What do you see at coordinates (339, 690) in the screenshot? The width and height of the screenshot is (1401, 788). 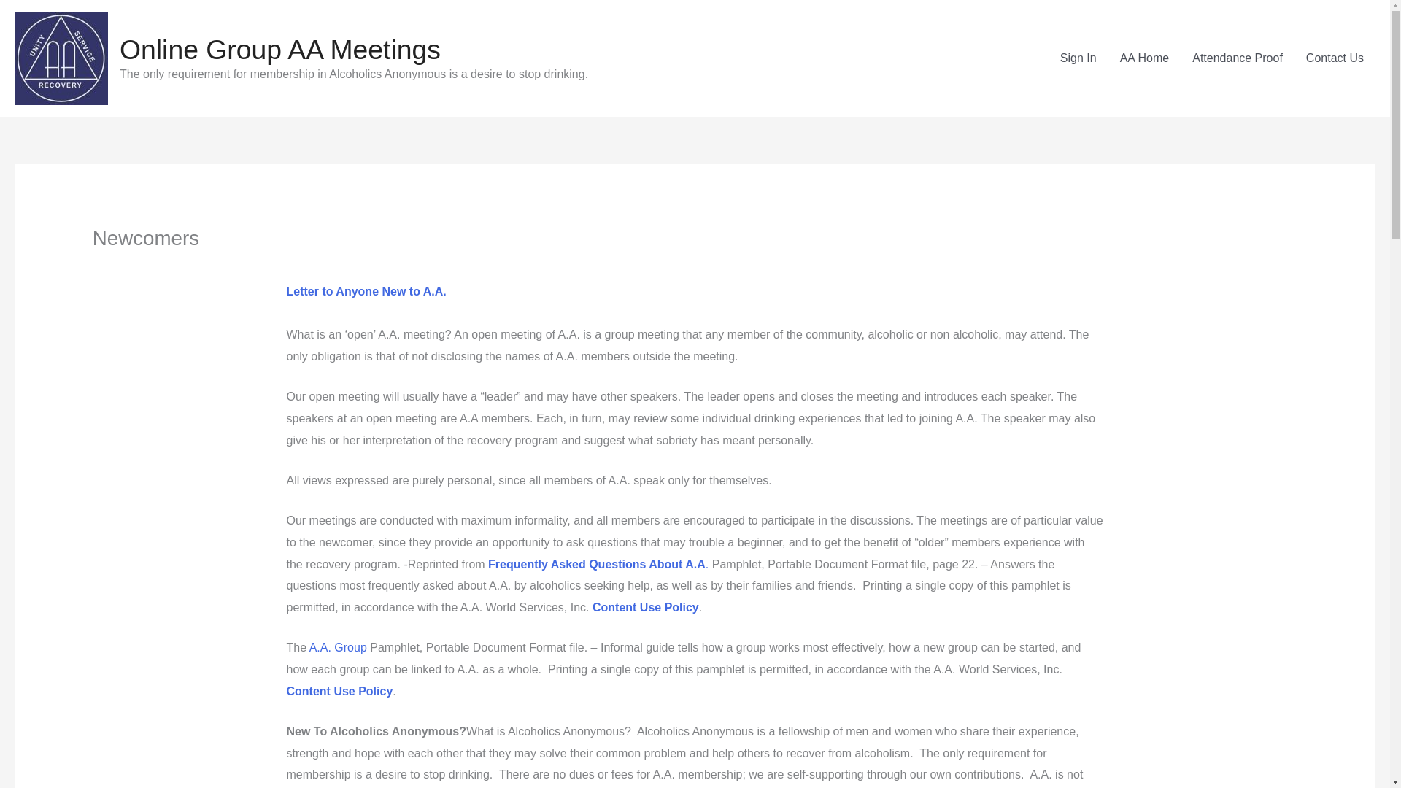 I see `Content Use Policy` at bounding box center [339, 690].